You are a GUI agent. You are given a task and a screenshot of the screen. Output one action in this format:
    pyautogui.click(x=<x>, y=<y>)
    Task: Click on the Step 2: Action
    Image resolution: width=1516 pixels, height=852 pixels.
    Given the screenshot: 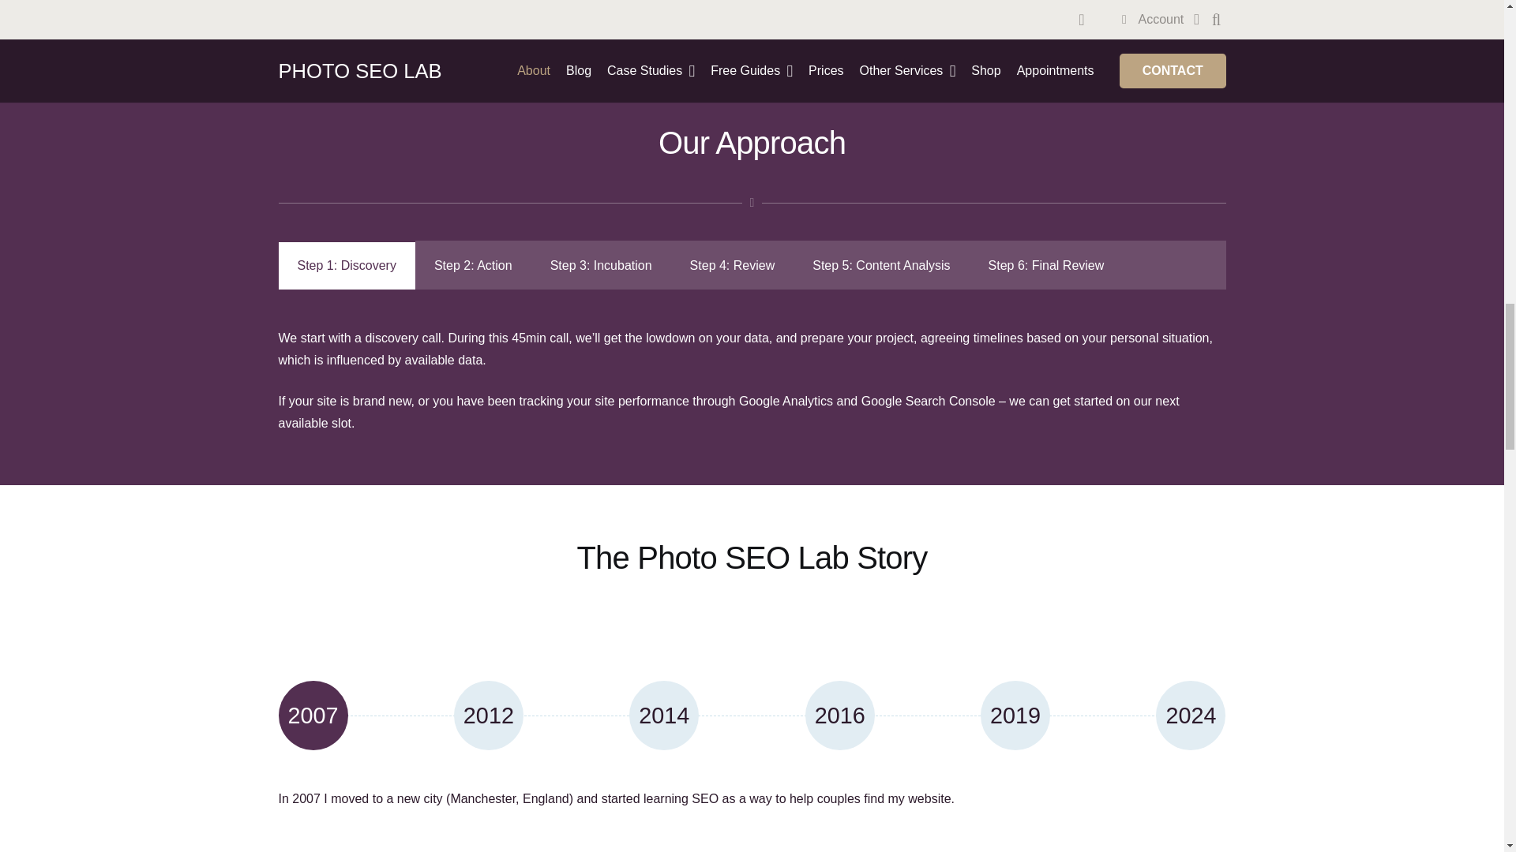 What is the action you would take?
    pyautogui.click(x=474, y=265)
    